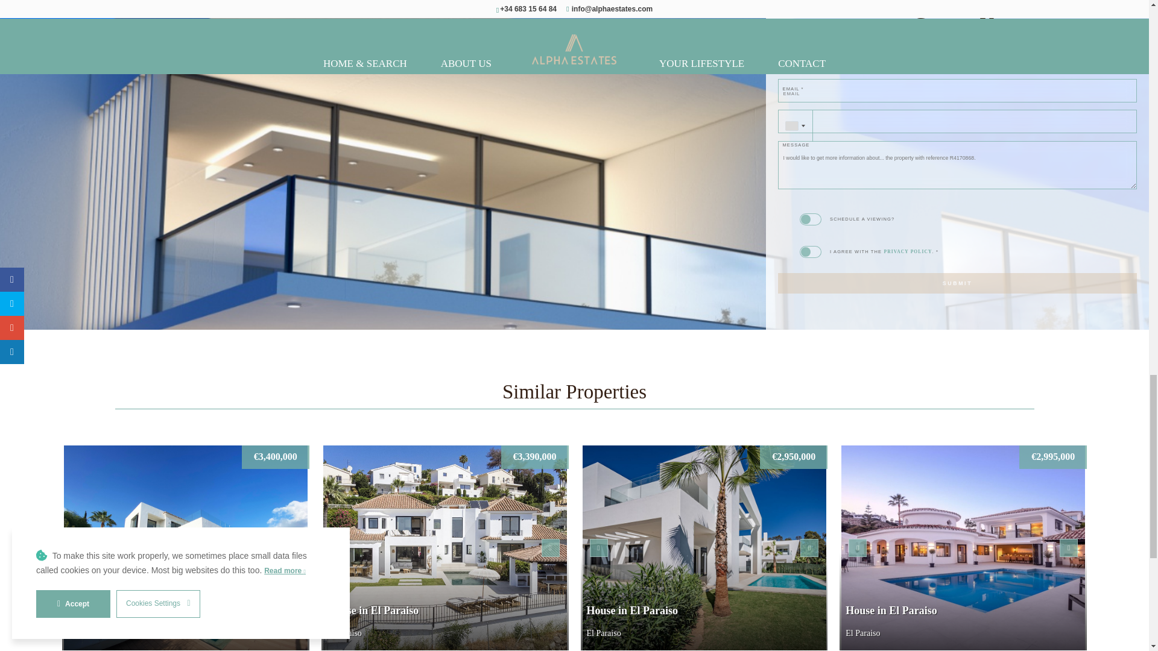  I want to click on Next, so click(1069, 548).